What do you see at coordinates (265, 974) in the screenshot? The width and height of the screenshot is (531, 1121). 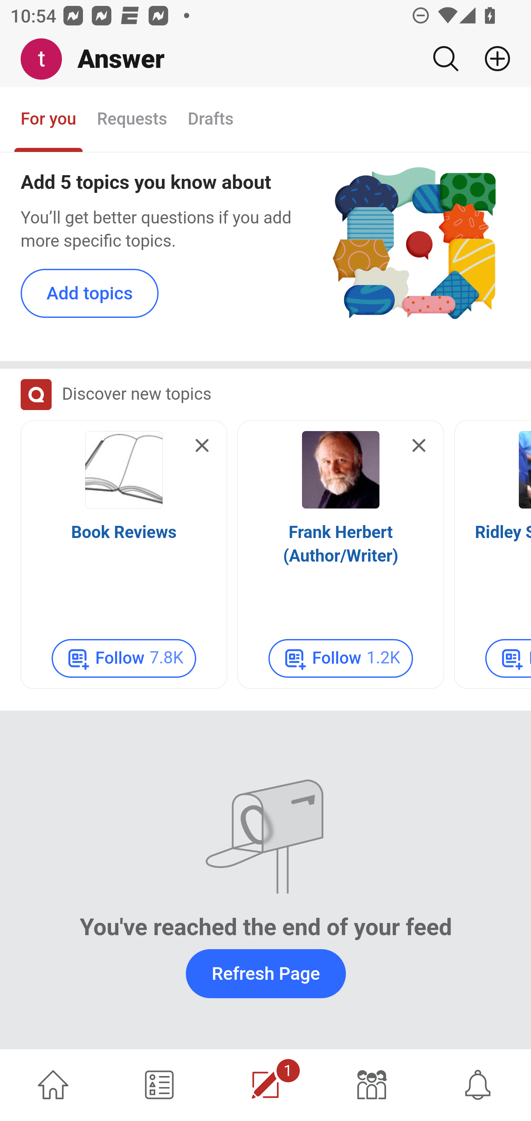 I see `Refresh Page` at bounding box center [265, 974].